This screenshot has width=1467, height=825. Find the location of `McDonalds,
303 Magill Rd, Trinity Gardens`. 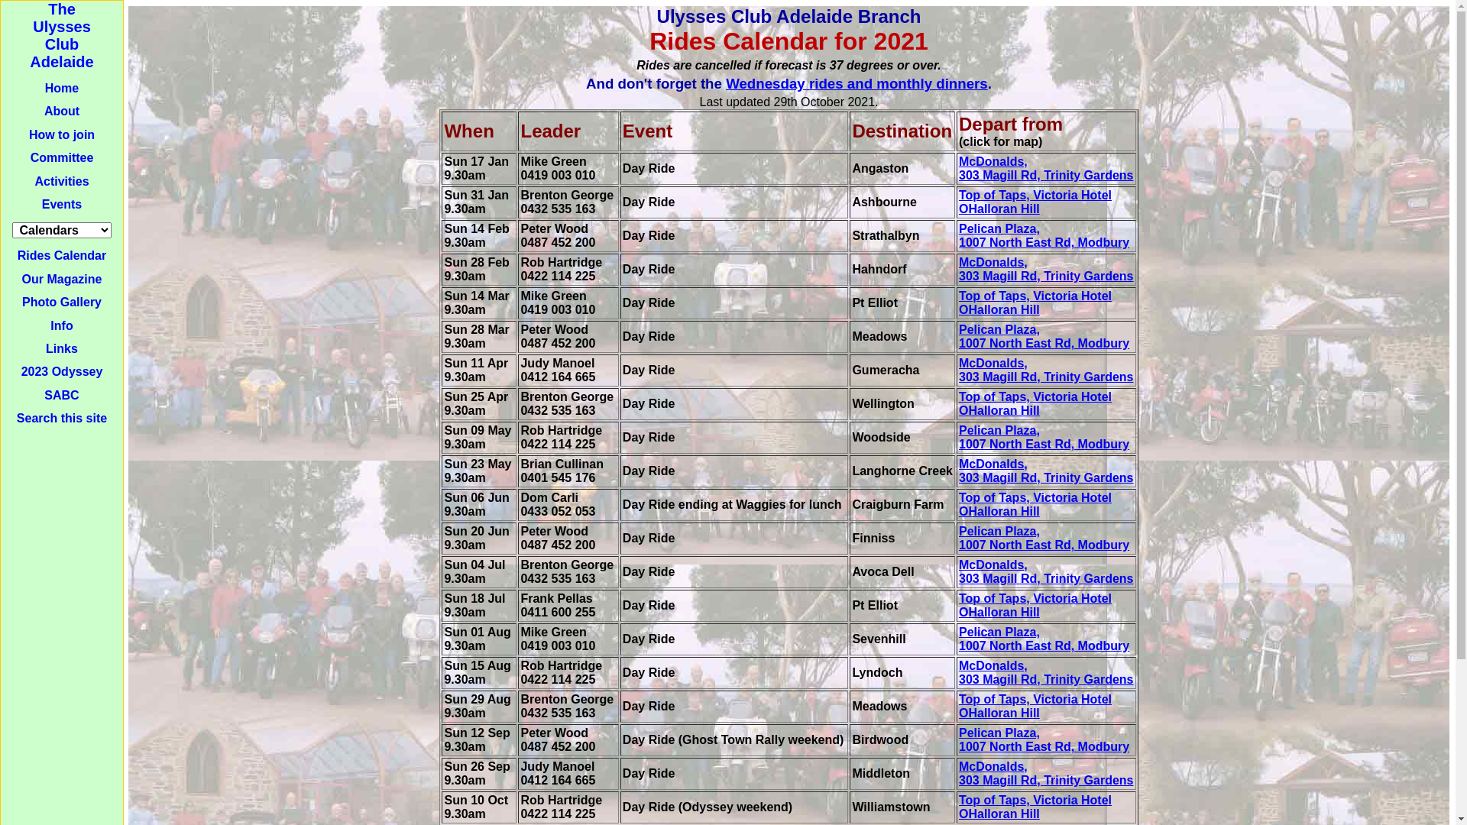

McDonalds,
303 Magill Rd, Trinity Gardens is located at coordinates (1047, 672).